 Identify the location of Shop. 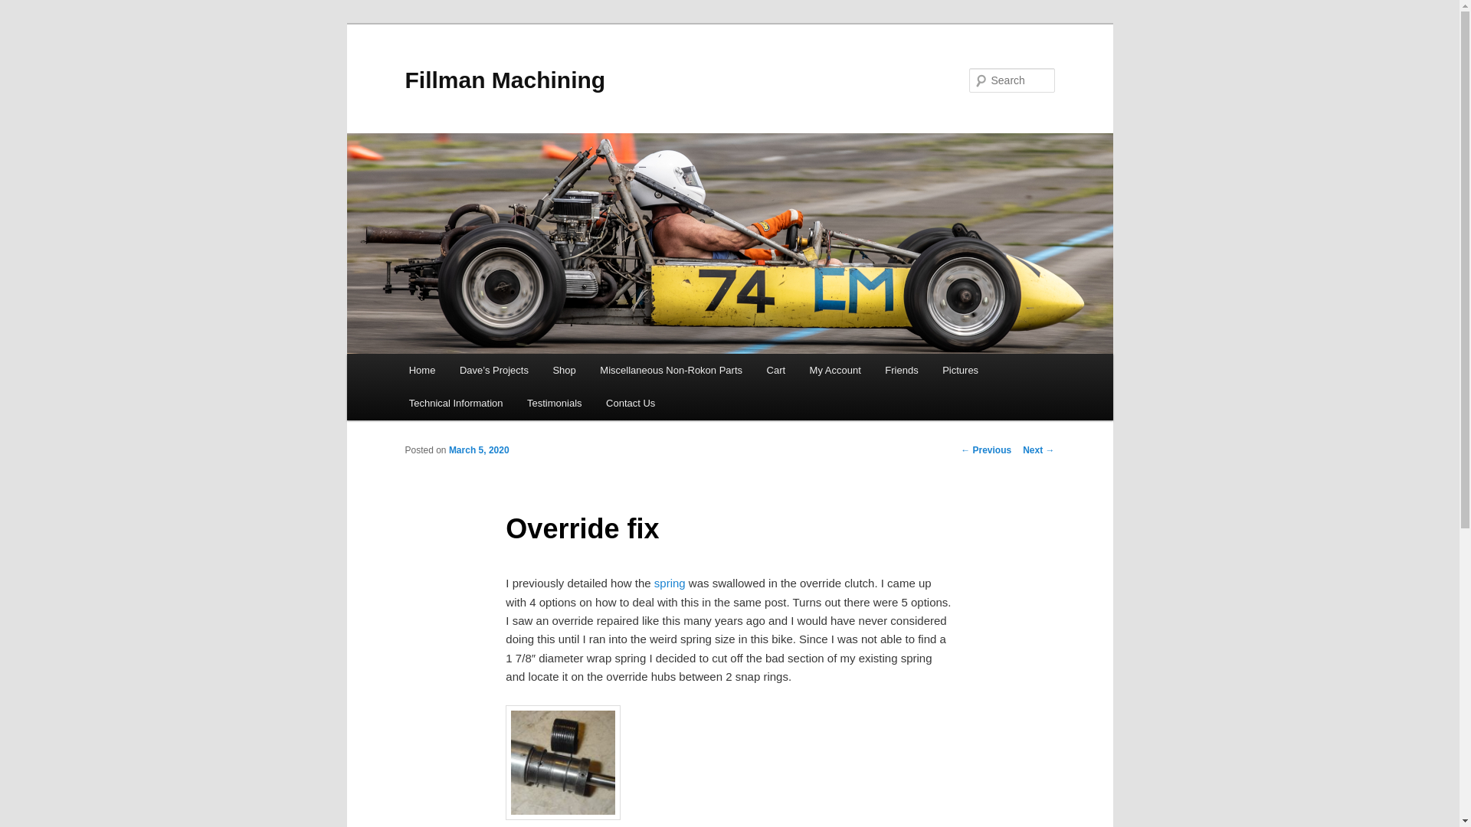
(565, 371).